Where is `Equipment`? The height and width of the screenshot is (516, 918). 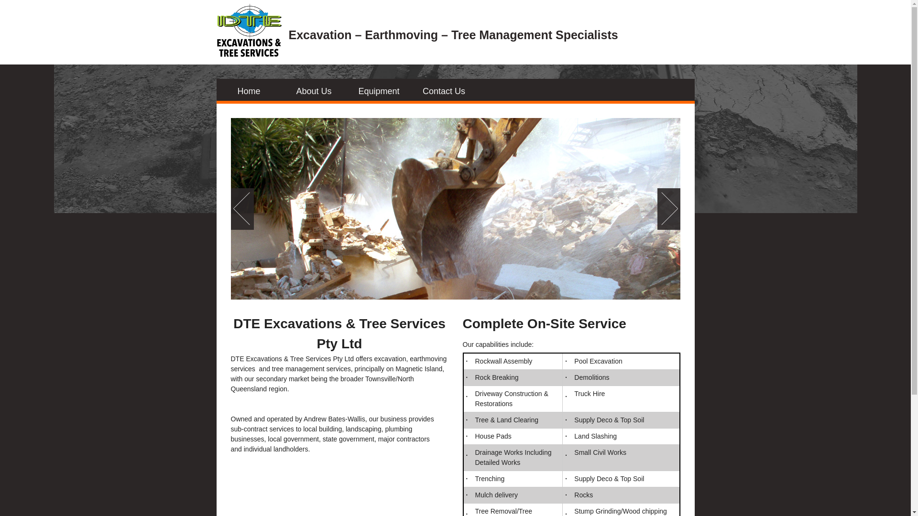 Equipment is located at coordinates (379, 92).